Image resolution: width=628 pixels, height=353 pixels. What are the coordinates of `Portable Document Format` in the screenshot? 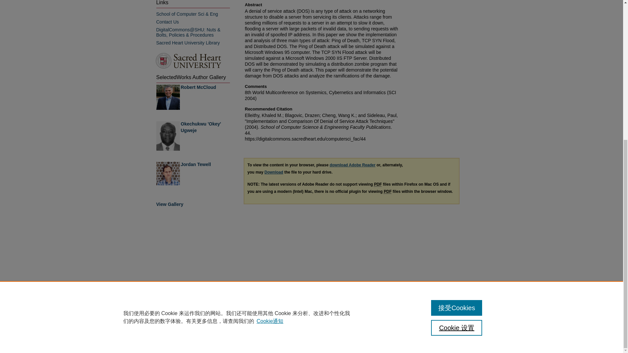 It's located at (387, 192).